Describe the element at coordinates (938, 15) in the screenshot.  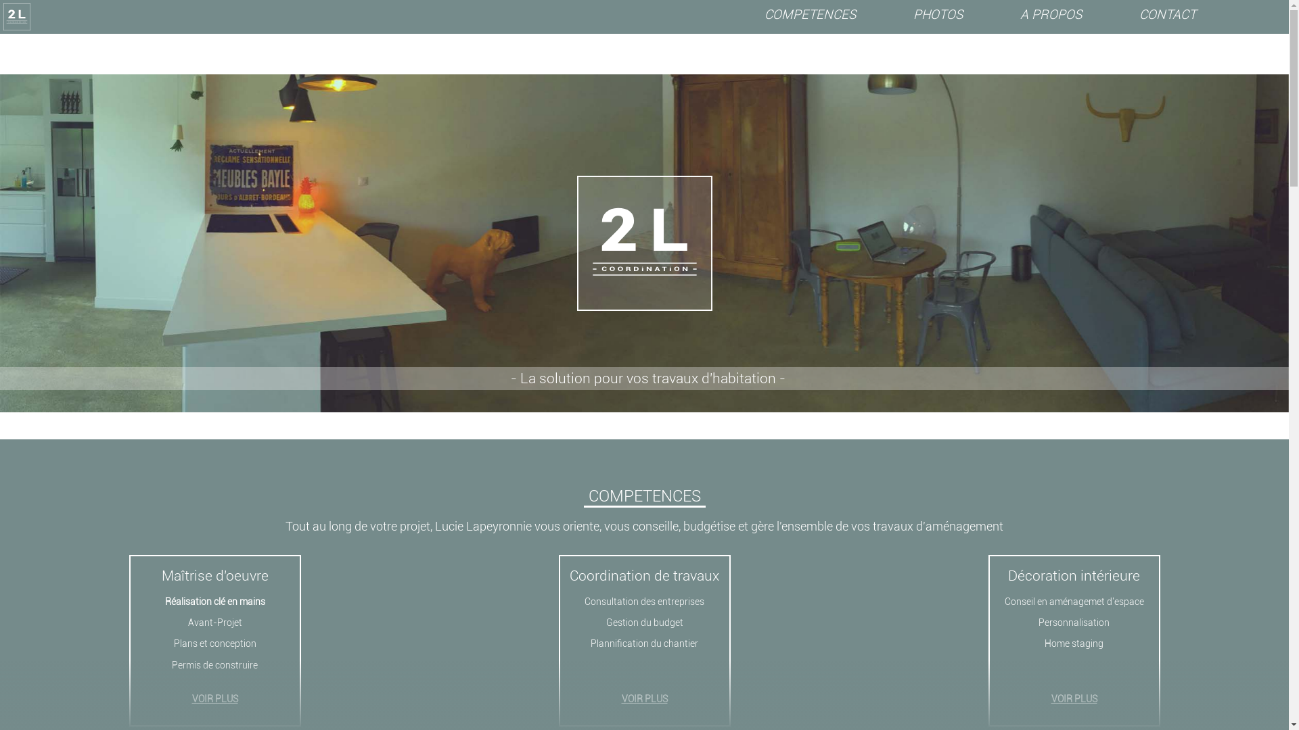
I see `PHOTOS` at that location.